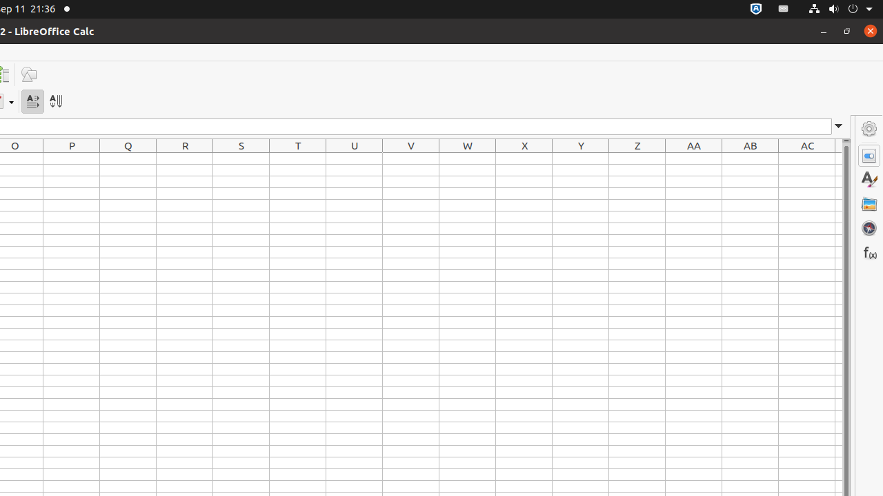 The height and width of the screenshot is (496, 883). What do you see at coordinates (869, 252) in the screenshot?
I see `Functions` at bounding box center [869, 252].